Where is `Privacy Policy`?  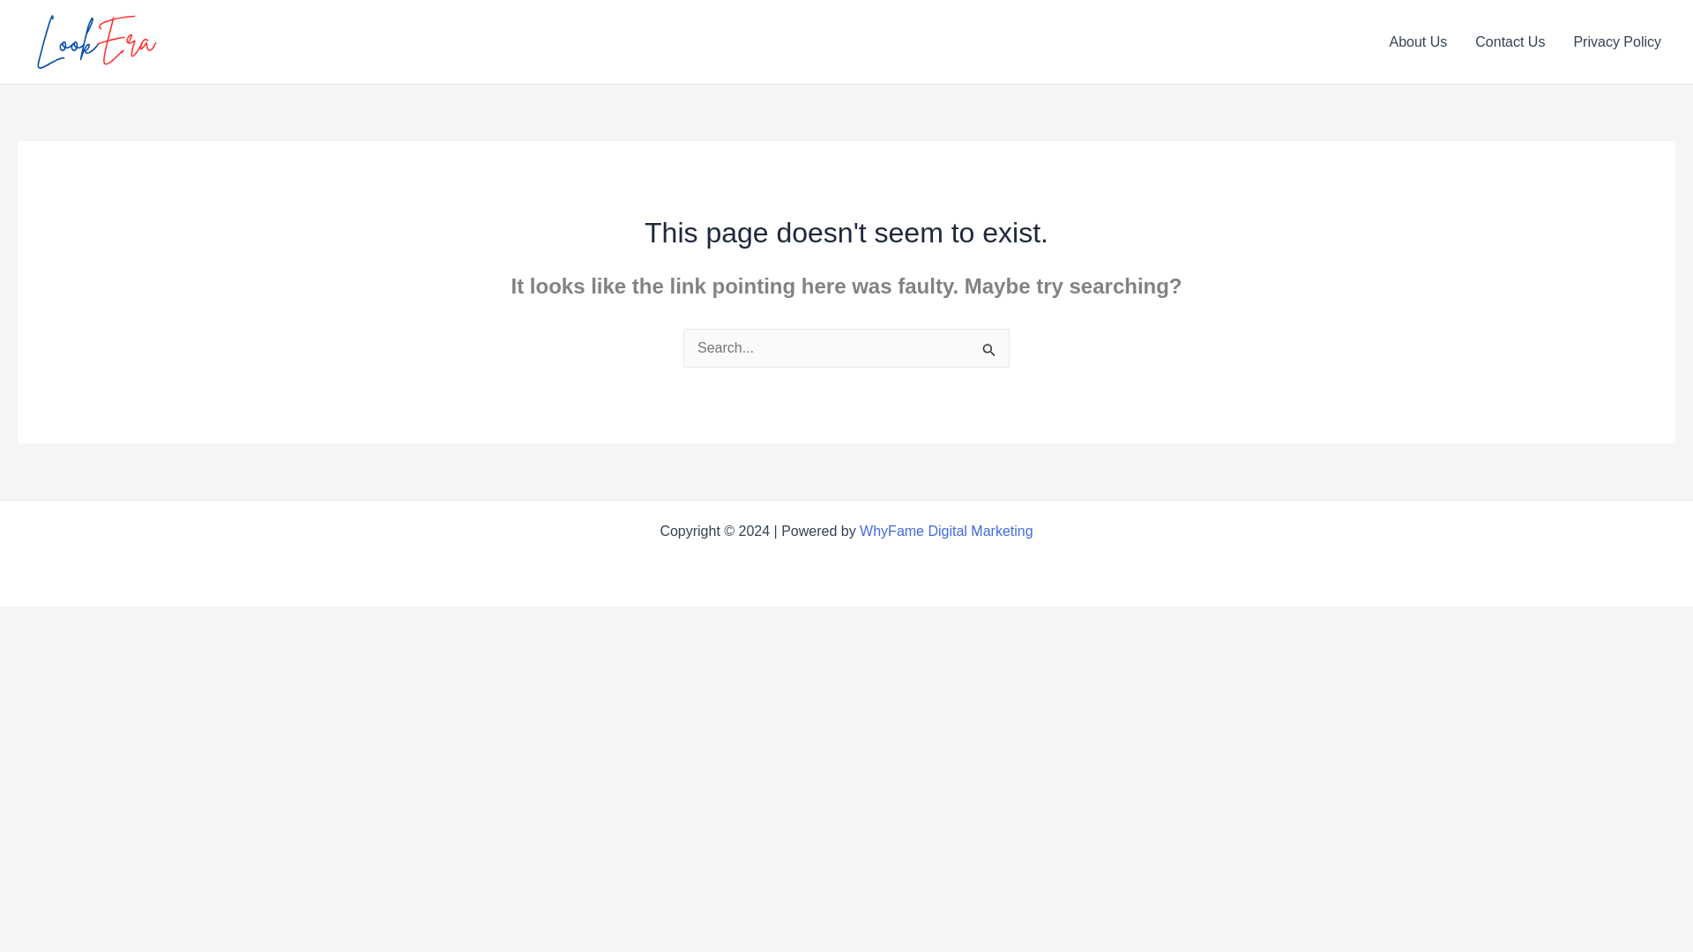
Privacy Policy is located at coordinates (1617, 41).